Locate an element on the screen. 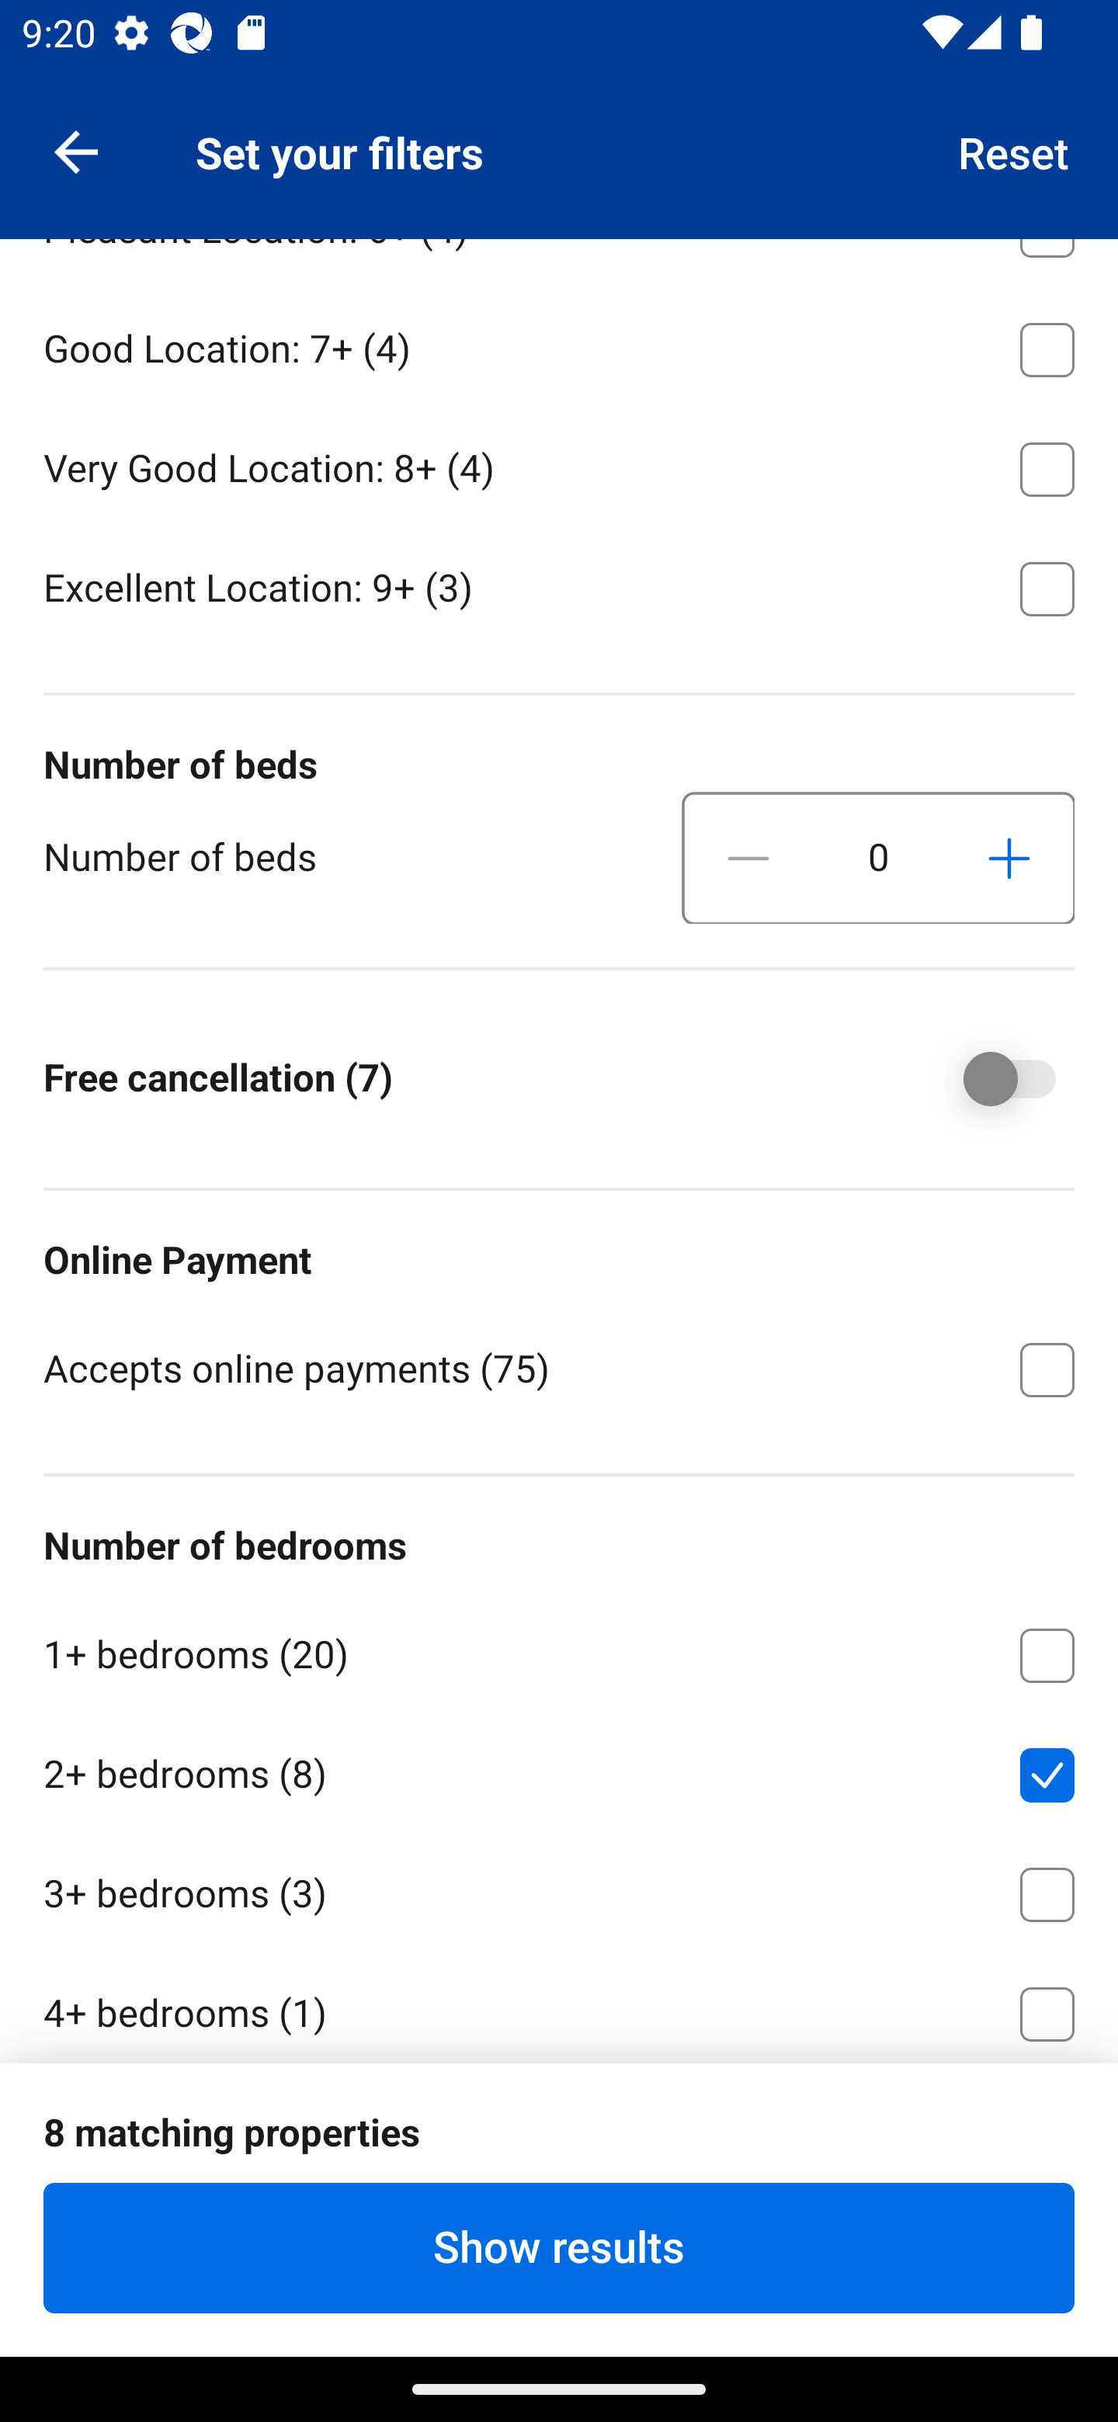  Navigate up is located at coordinates (76, 151).